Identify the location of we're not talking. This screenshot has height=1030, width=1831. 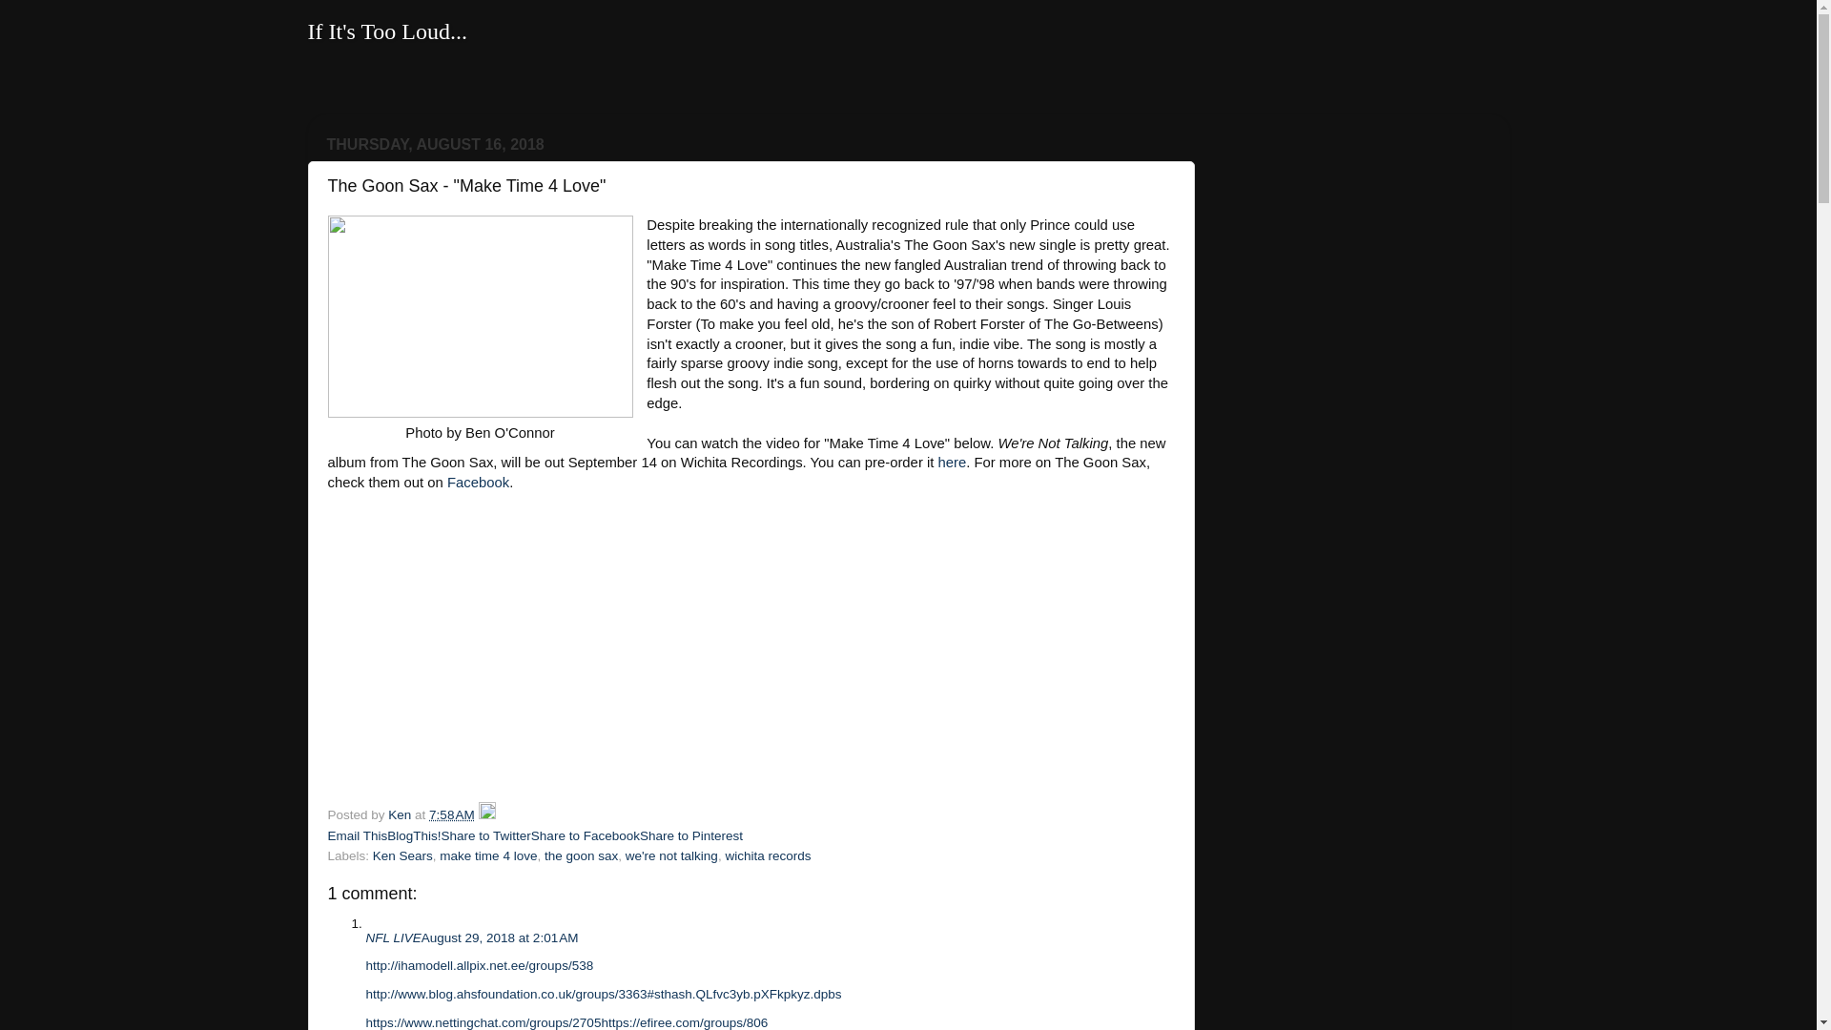
(671, 855).